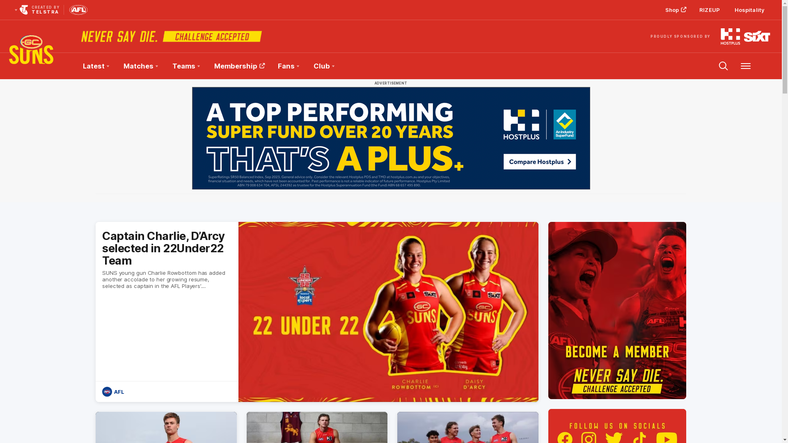 The image size is (788, 443). Describe the element at coordinates (96, 66) in the screenshot. I see `Latest` at that location.